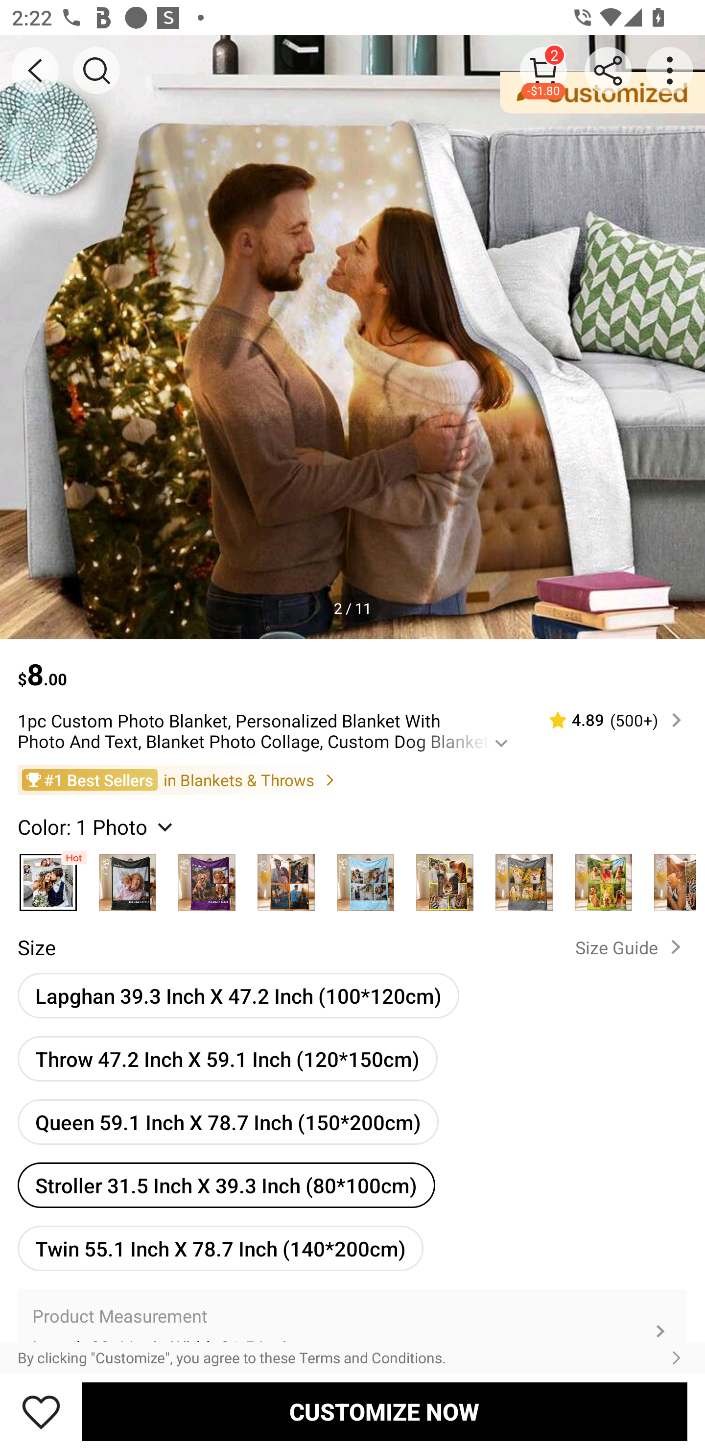  Describe the element at coordinates (48, 878) in the screenshot. I see `1 Photo` at that location.